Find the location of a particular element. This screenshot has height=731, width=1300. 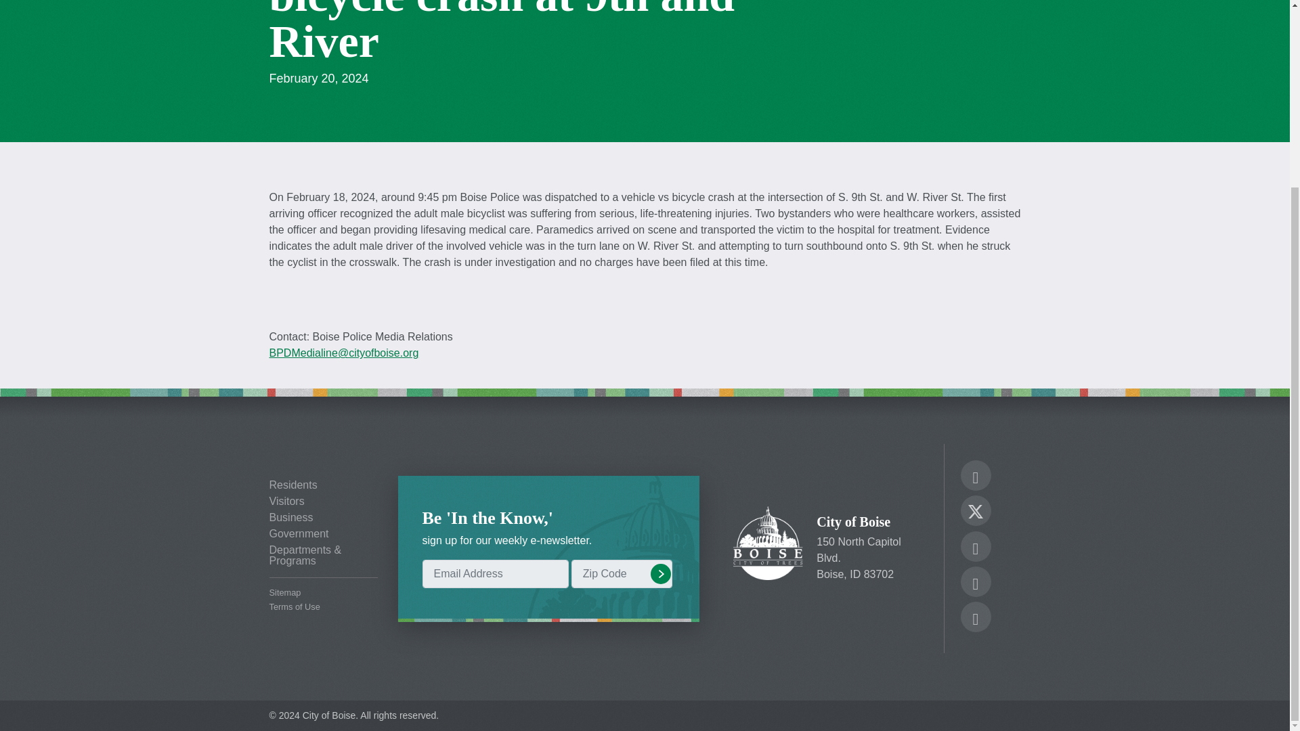

Residents is located at coordinates (324, 485).